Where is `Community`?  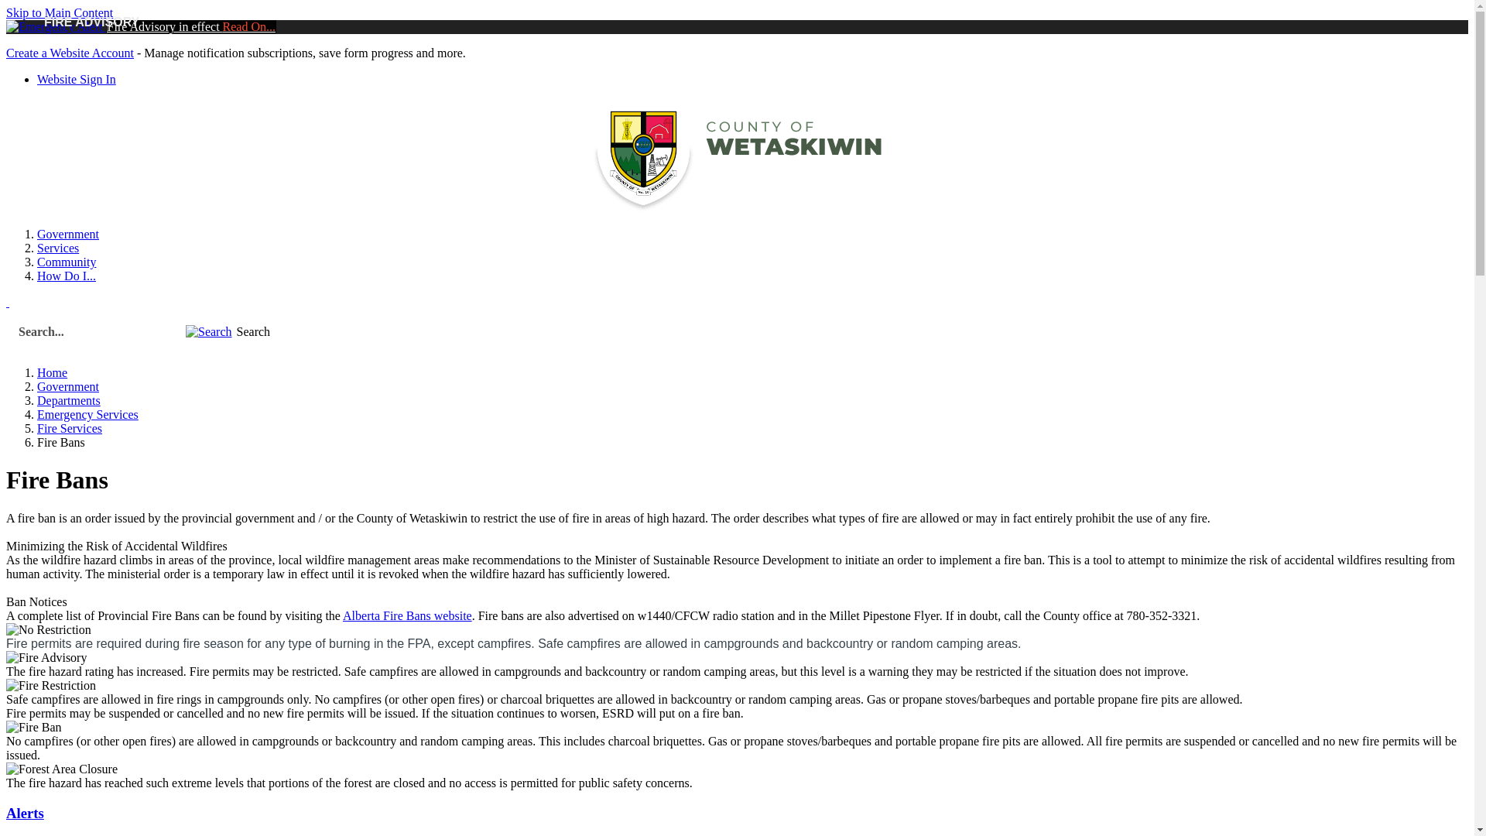
Community is located at coordinates (67, 262).